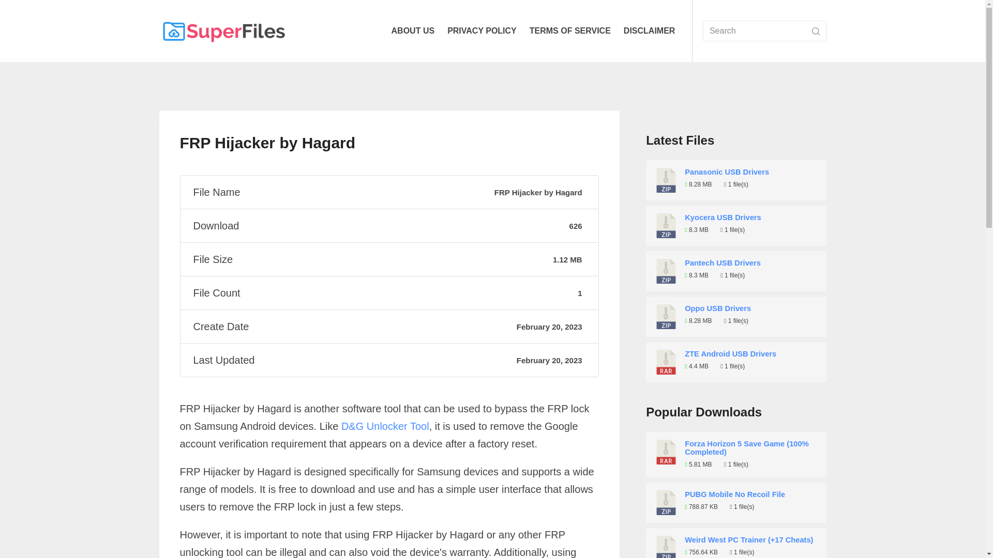 This screenshot has width=993, height=558. I want to click on Search for..., so click(764, 30).